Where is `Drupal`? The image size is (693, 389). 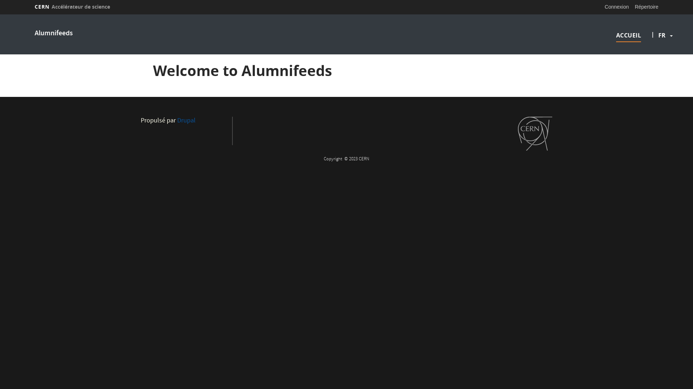
Drupal is located at coordinates (186, 121).